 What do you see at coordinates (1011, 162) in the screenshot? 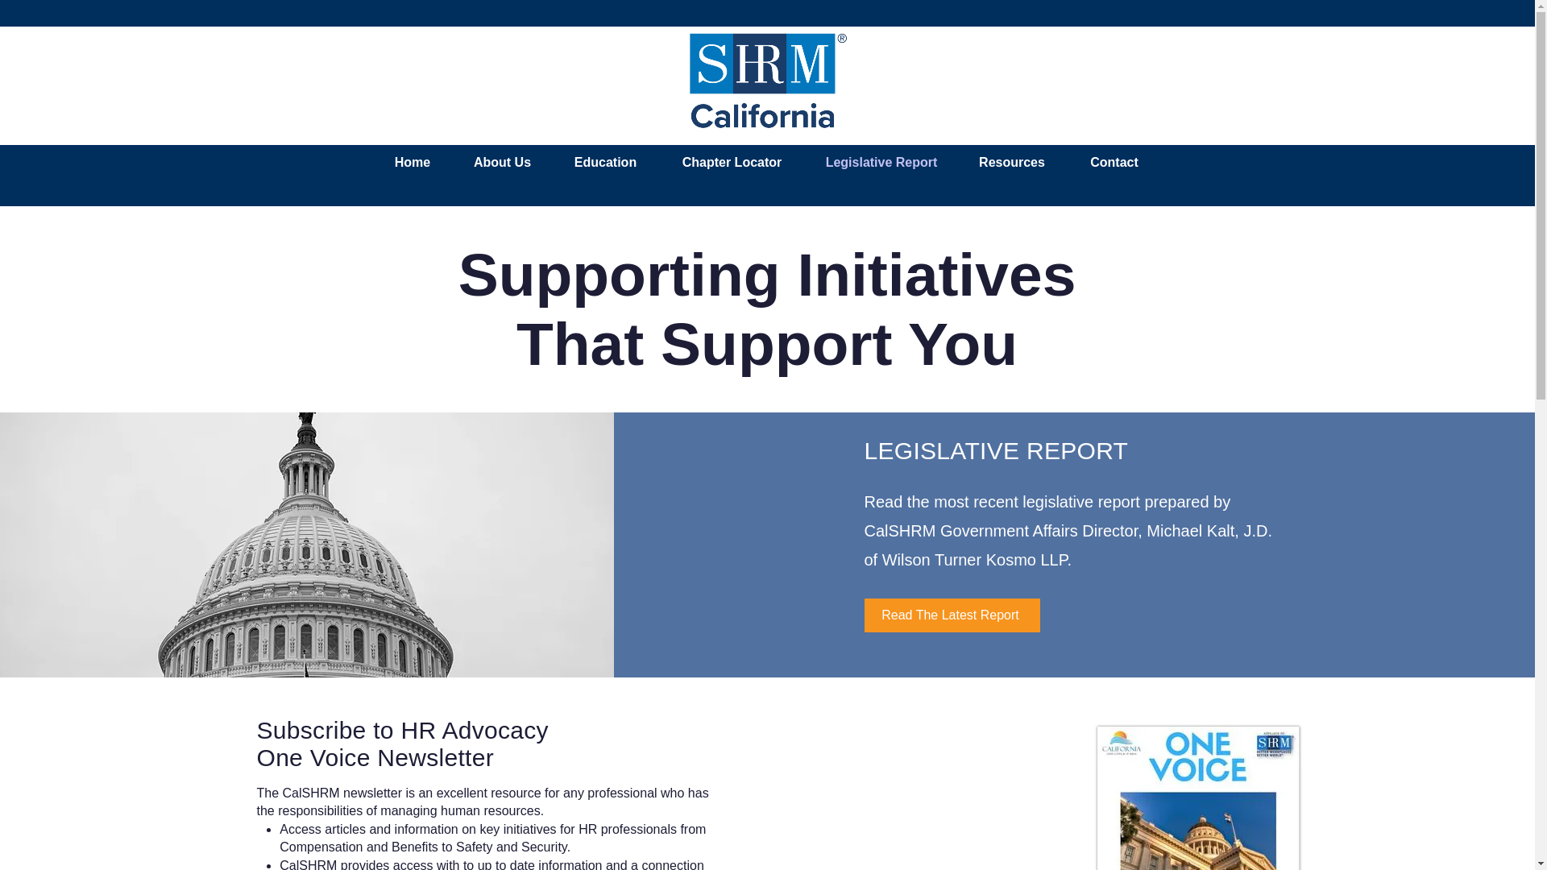
I see `Resources` at bounding box center [1011, 162].